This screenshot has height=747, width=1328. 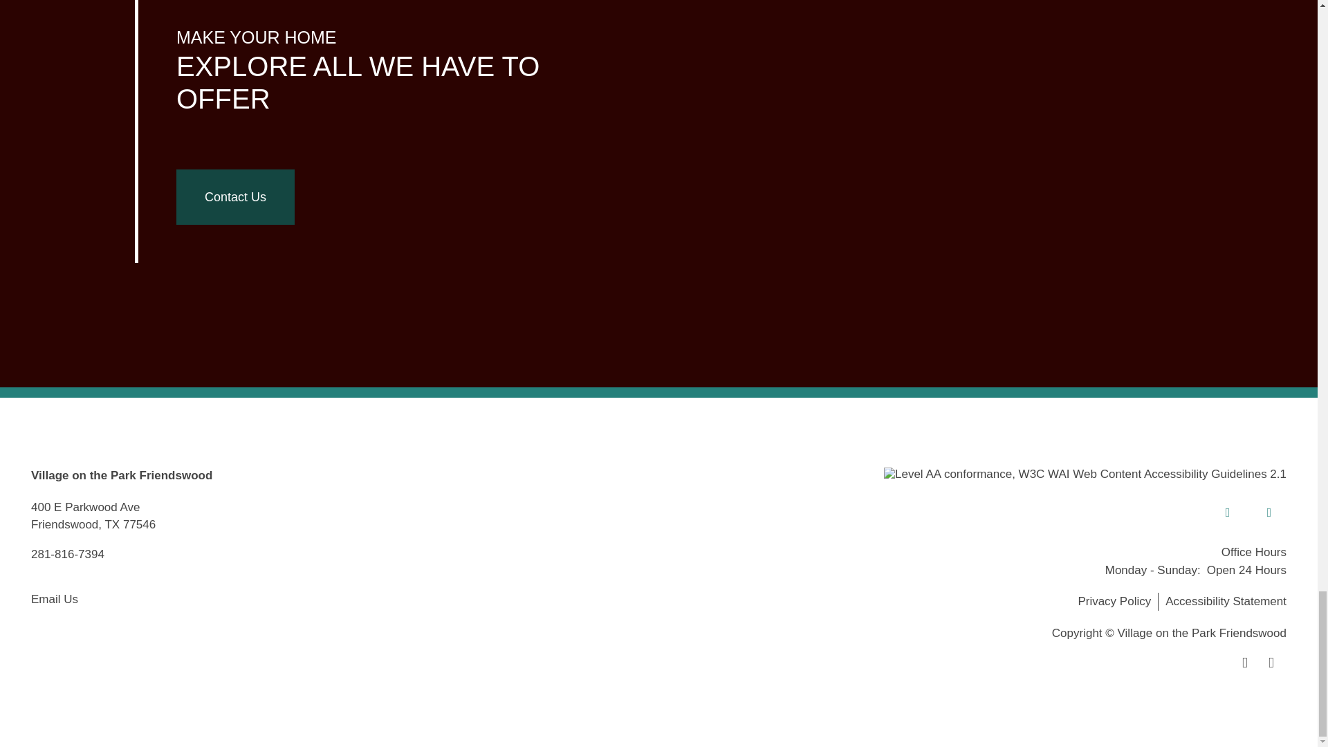 What do you see at coordinates (68, 561) in the screenshot?
I see `281-816-7394` at bounding box center [68, 561].